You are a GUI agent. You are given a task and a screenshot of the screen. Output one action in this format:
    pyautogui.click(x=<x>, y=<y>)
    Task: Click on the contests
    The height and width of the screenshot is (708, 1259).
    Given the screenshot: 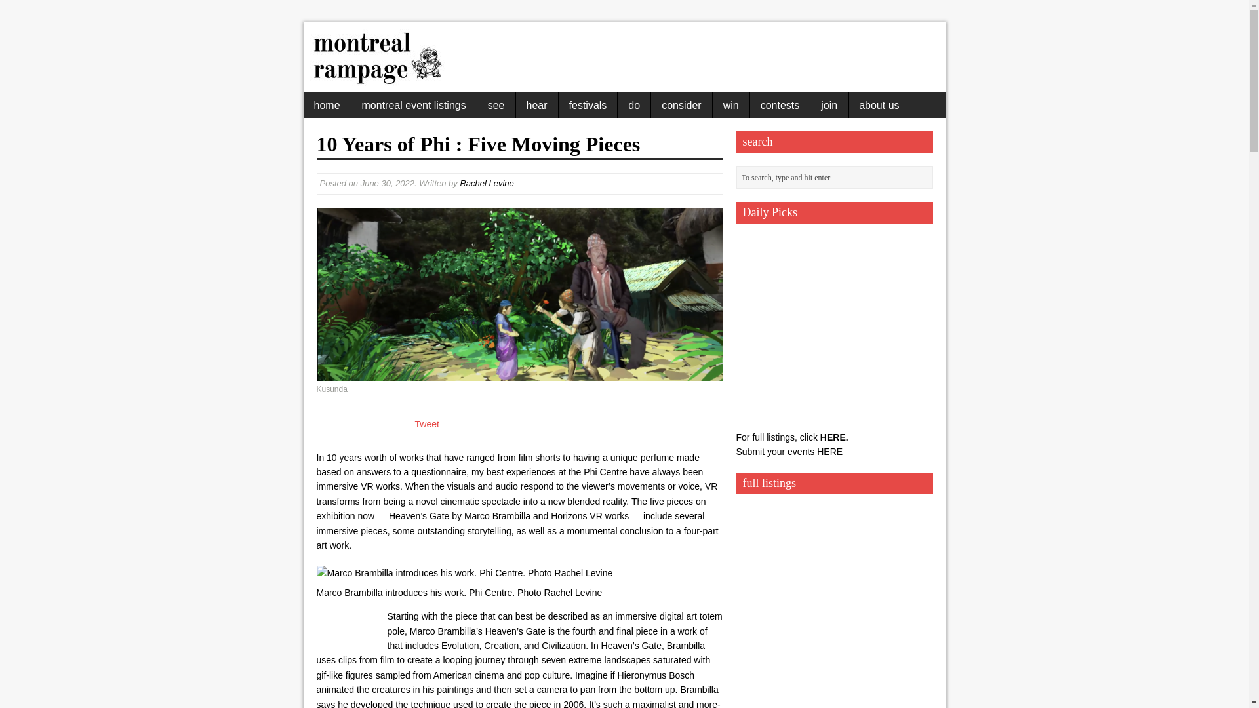 What is the action you would take?
    pyautogui.click(x=780, y=105)
    